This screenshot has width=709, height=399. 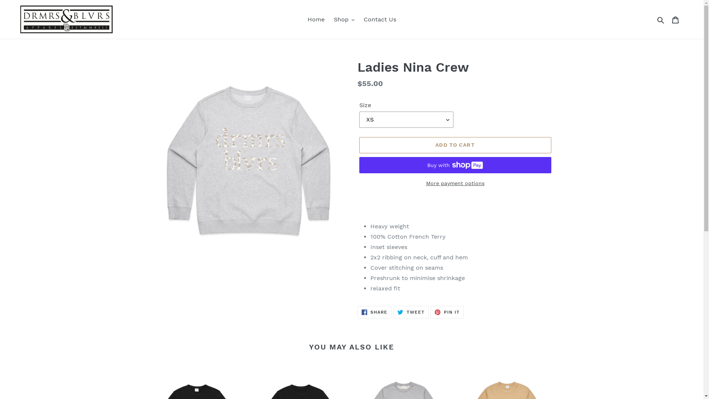 I want to click on ADD TO CART, so click(x=455, y=145).